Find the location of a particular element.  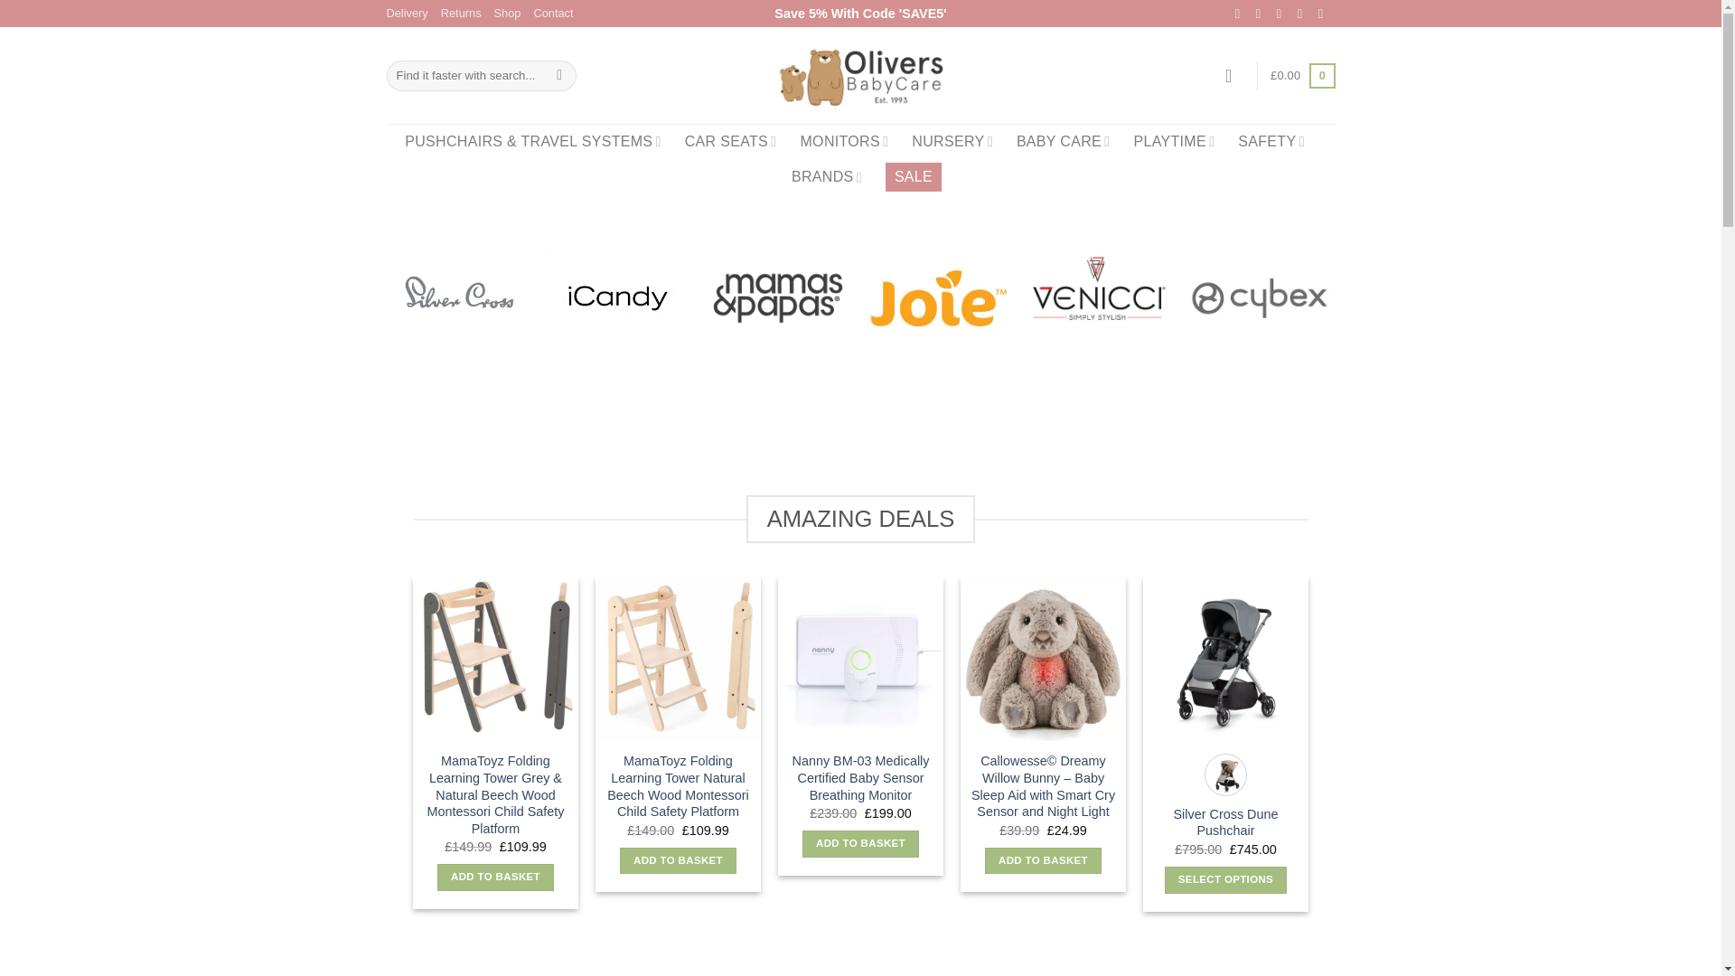

Search is located at coordinates (558, 76).